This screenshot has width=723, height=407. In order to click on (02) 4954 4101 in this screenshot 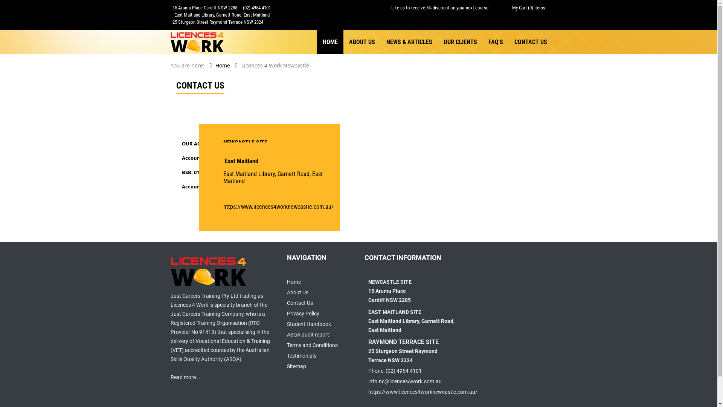, I will do `click(241, 168)`.